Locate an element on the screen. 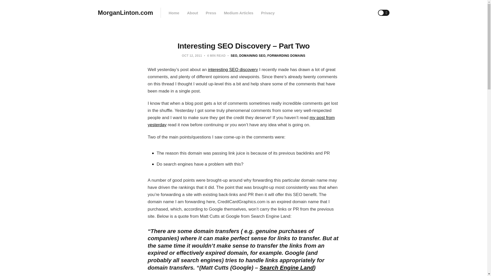 The image size is (491, 276). domaining seo is located at coordinates (251, 55).